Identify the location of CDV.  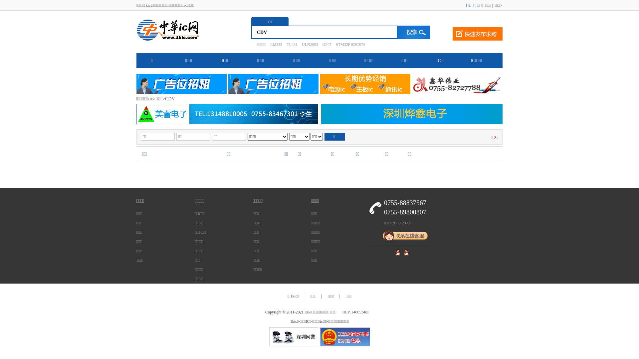
(170, 99).